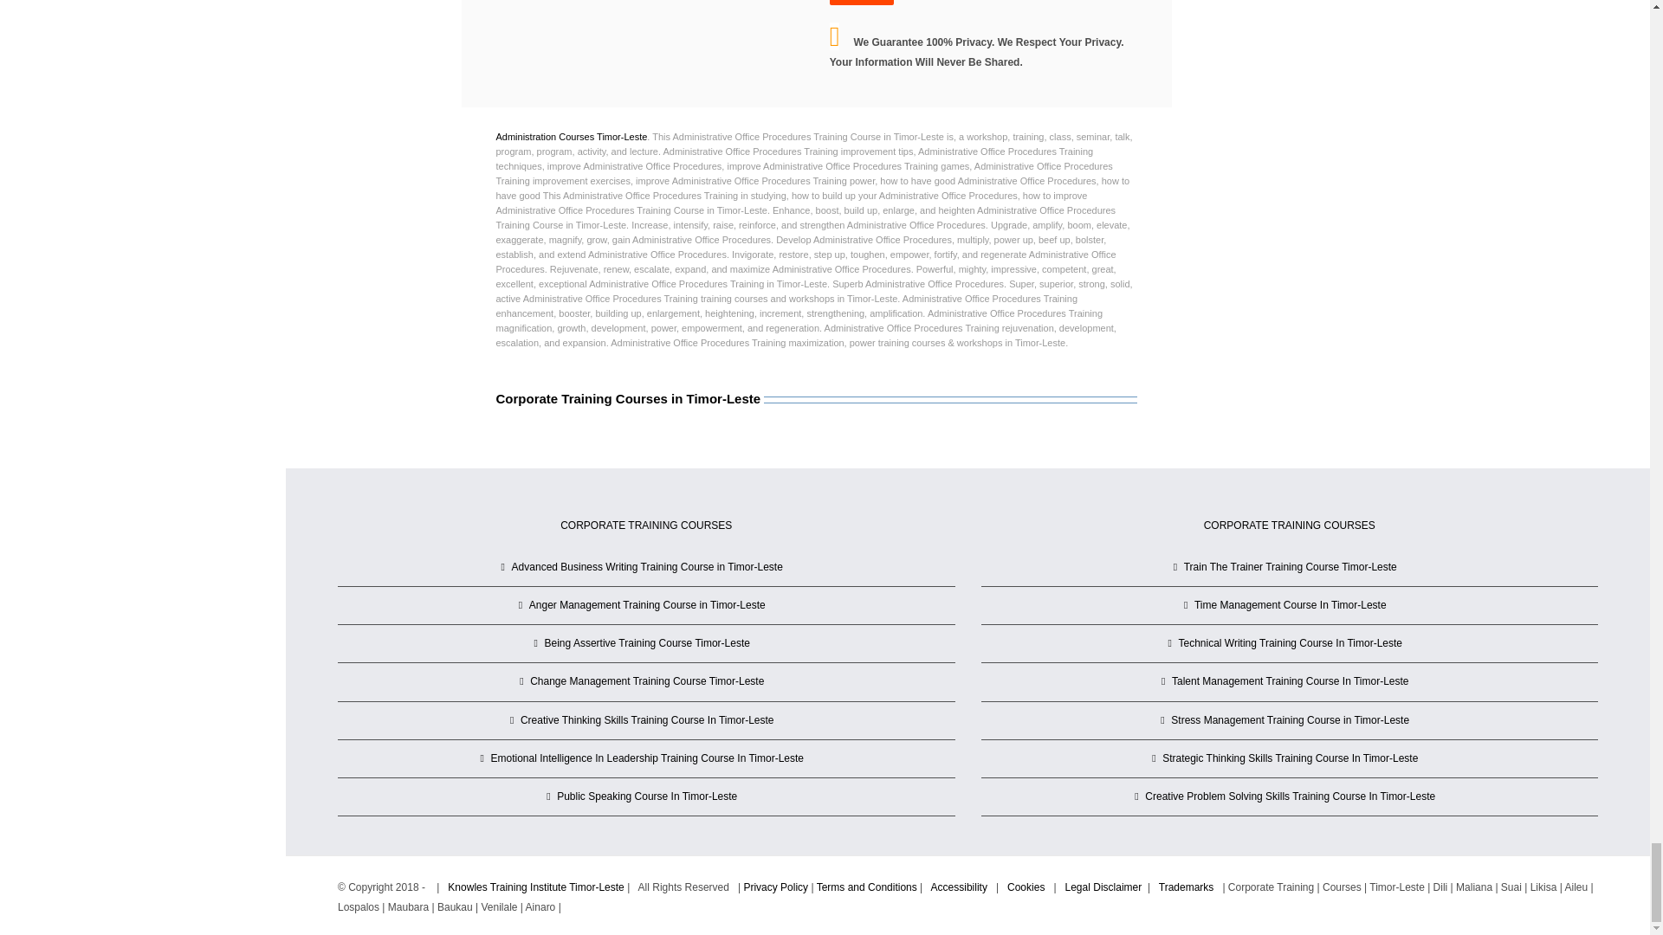 This screenshot has height=935, width=1663. Describe the element at coordinates (571, 137) in the screenshot. I see `Administration Courses Timor-Leste` at that location.